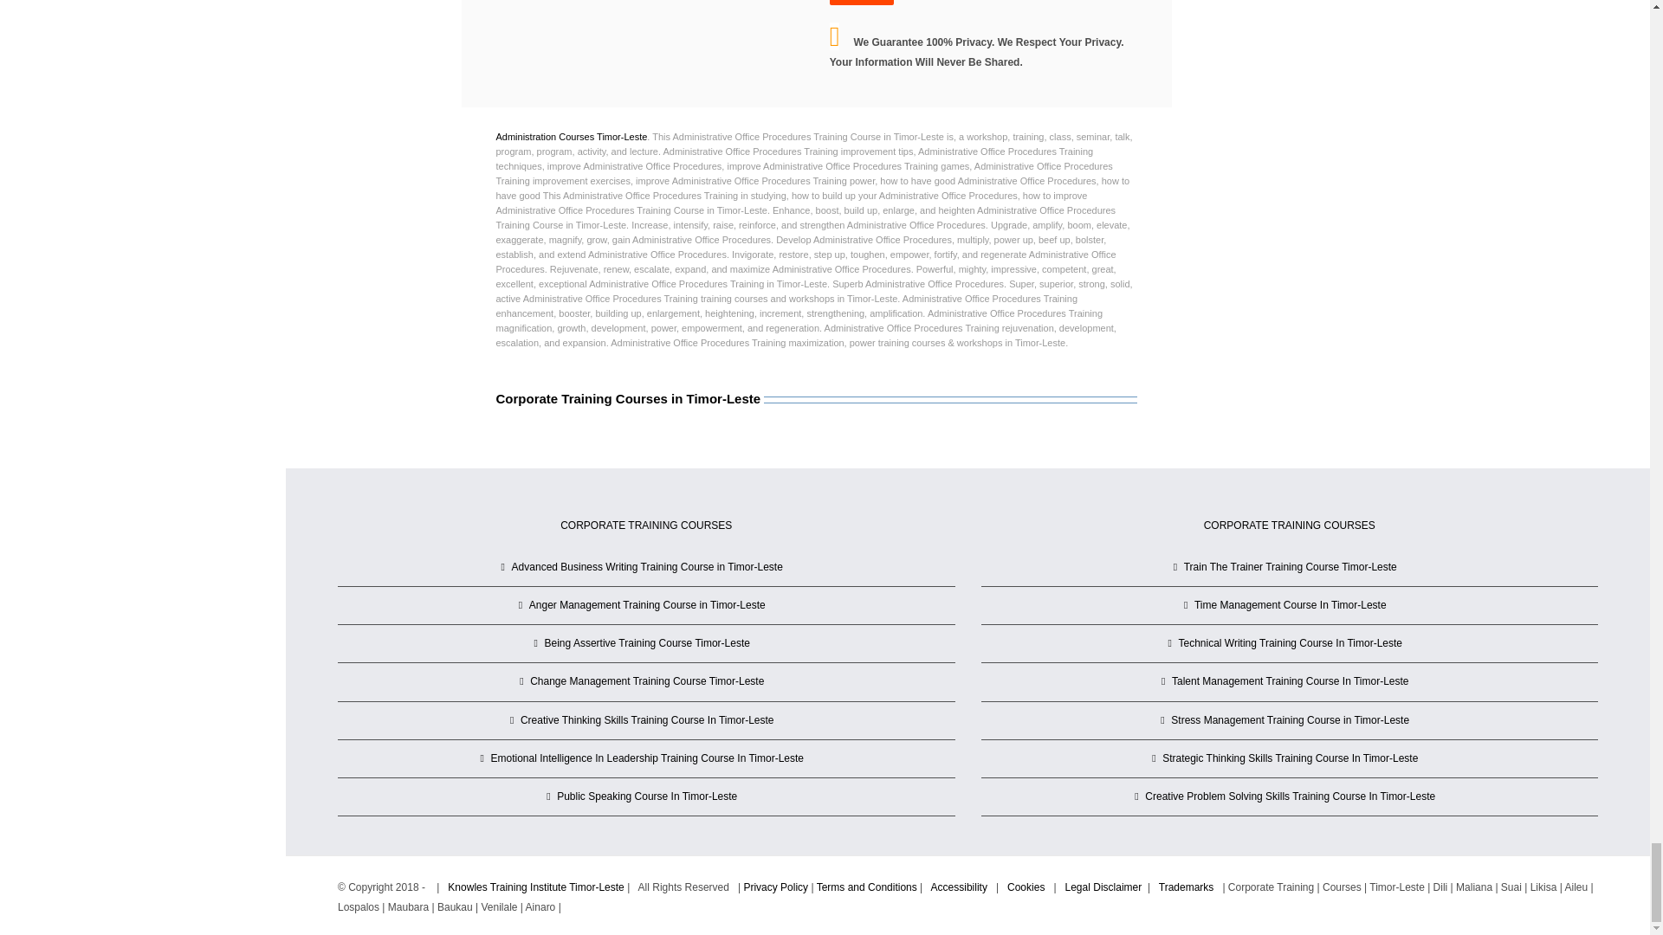 This screenshot has height=935, width=1663. Describe the element at coordinates (571, 137) in the screenshot. I see `Administration Courses Timor-Leste` at that location.